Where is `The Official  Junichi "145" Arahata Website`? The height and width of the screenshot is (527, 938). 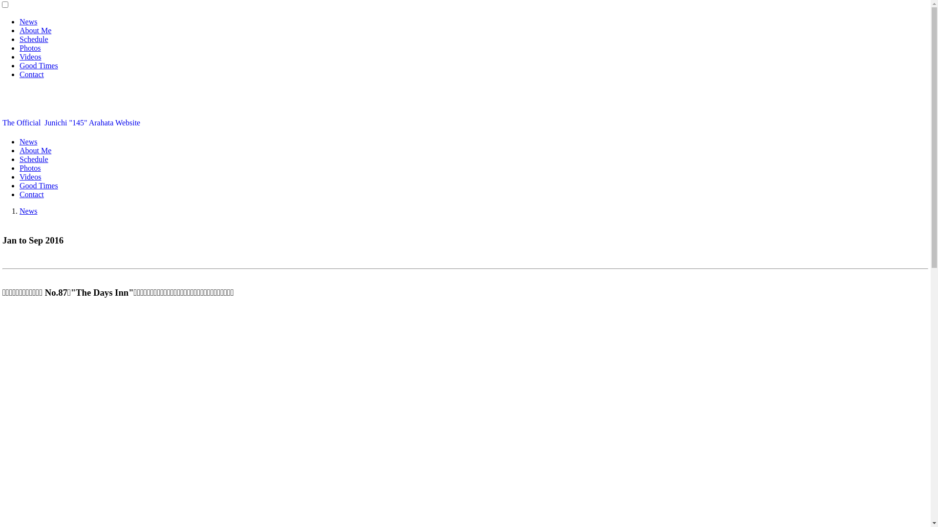
The Official  Junichi "145" Arahata Website is located at coordinates (71, 123).